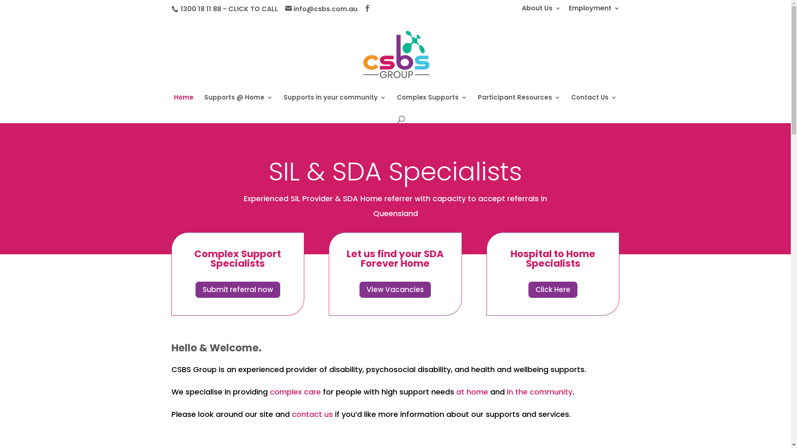  What do you see at coordinates (432, 104) in the screenshot?
I see `Complex Supports` at bounding box center [432, 104].